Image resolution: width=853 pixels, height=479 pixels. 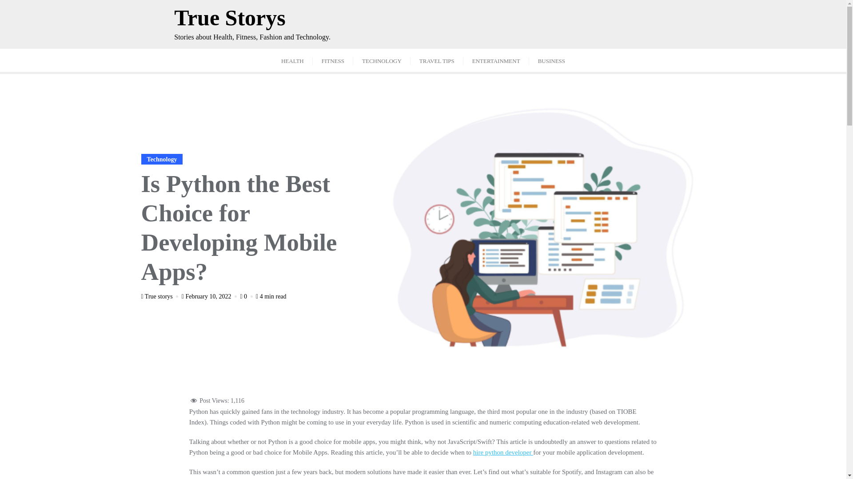 I want to click on Technology, so click(x=162, y=159).